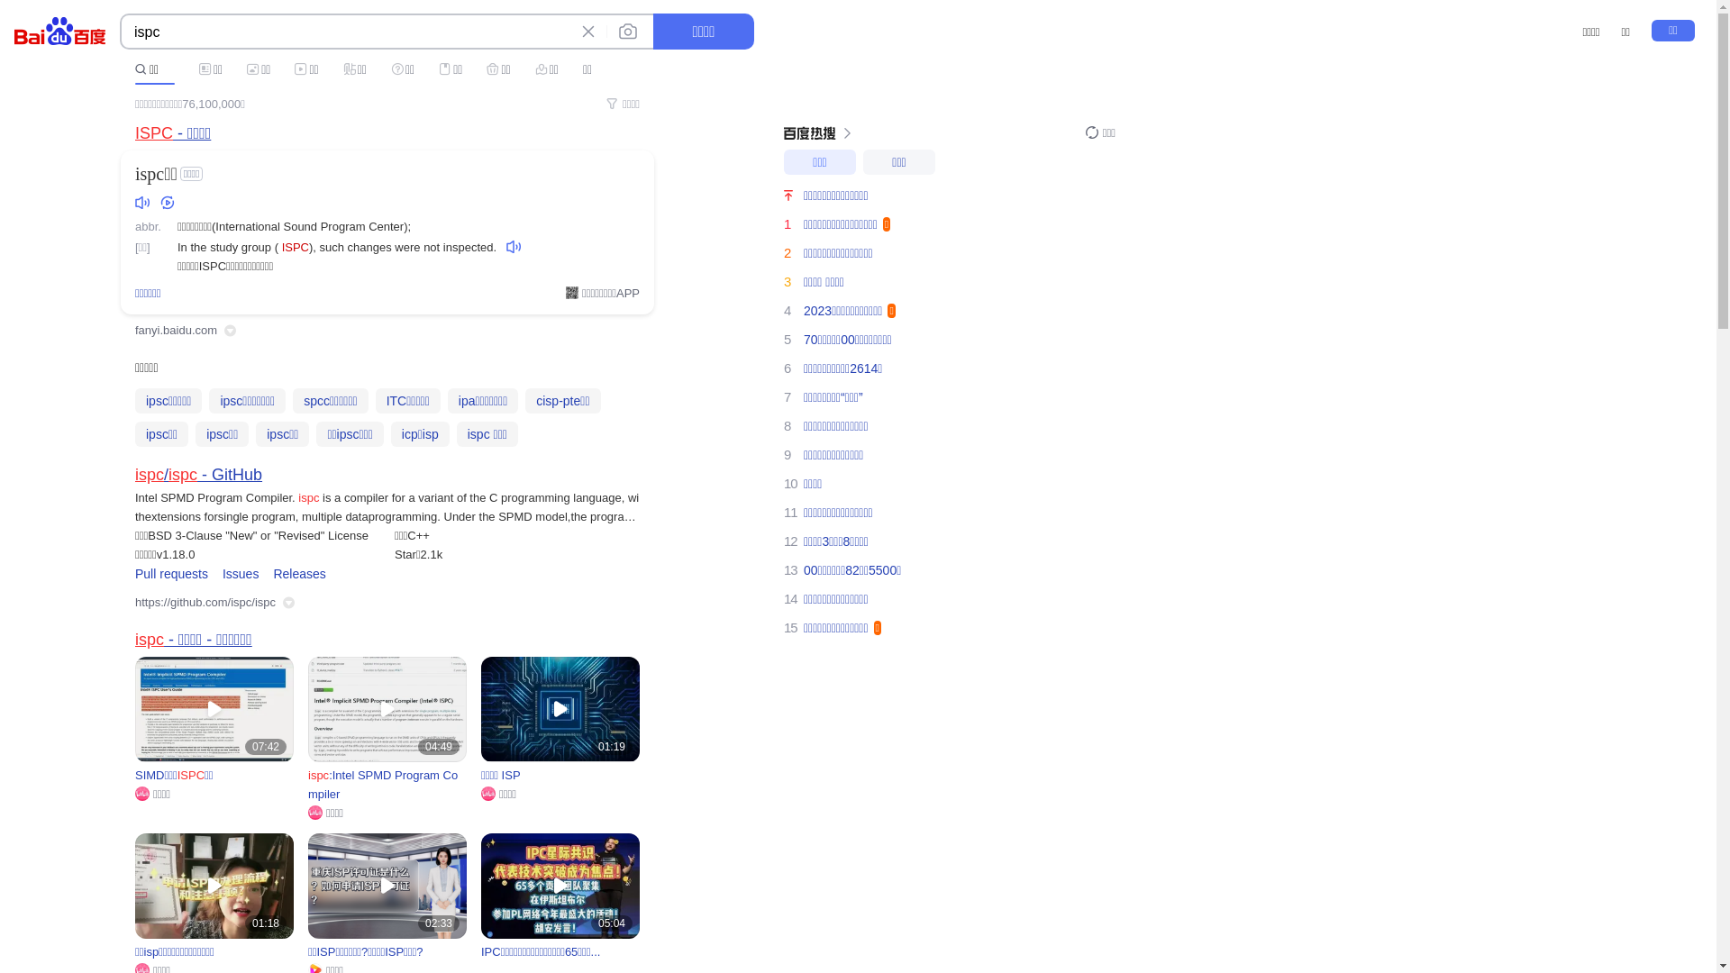 This screenshot has width=1730, height=973. What do you see at coordinates (299, 573) in the screenshot?
I see `Releases` at bounding box center [299, 573].